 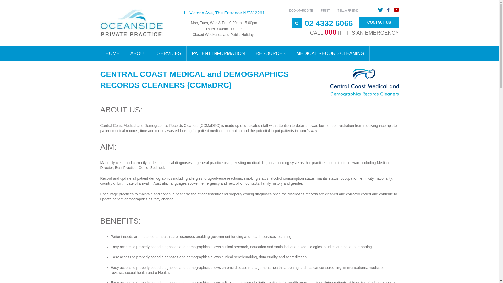 I want to click on PATIENT INFORMATION, so click(x=218, y=53).